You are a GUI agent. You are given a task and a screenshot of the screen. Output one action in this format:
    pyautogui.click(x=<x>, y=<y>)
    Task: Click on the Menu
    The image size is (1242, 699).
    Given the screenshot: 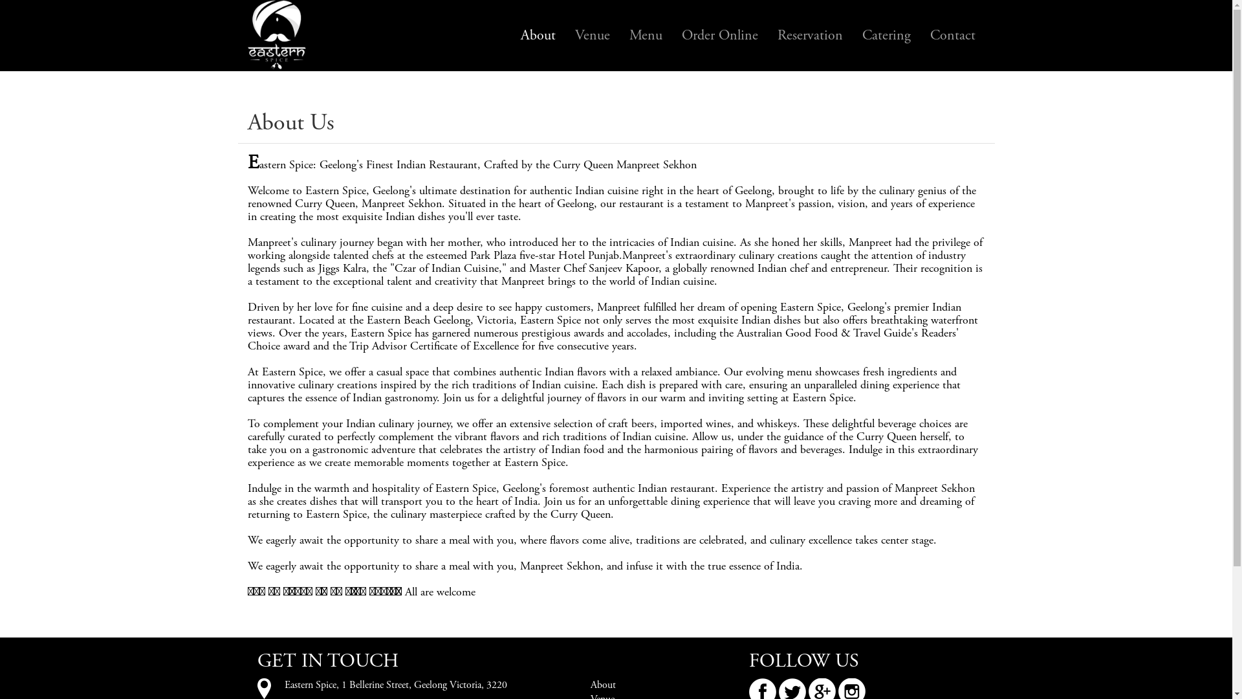 What is the action you would take?
    pyautogui.click(x=646, y=36)
    